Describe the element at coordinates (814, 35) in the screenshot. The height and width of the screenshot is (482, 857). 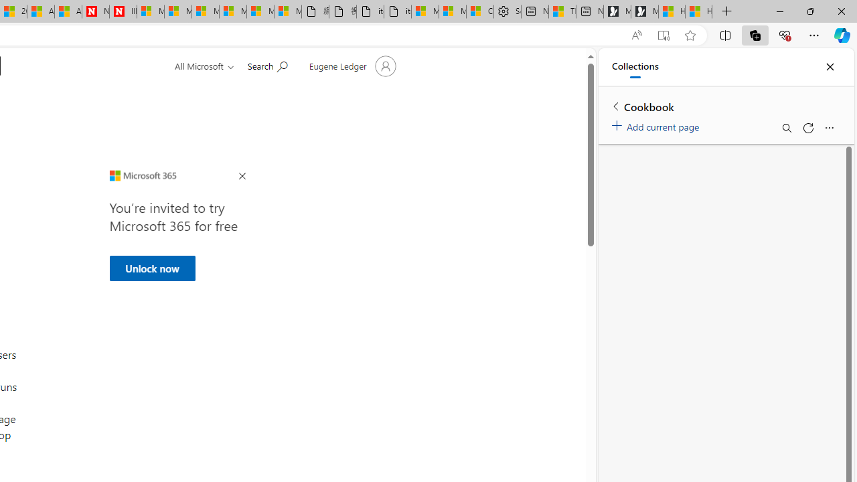
I see `Settings and more (Alt+F)` at that location.